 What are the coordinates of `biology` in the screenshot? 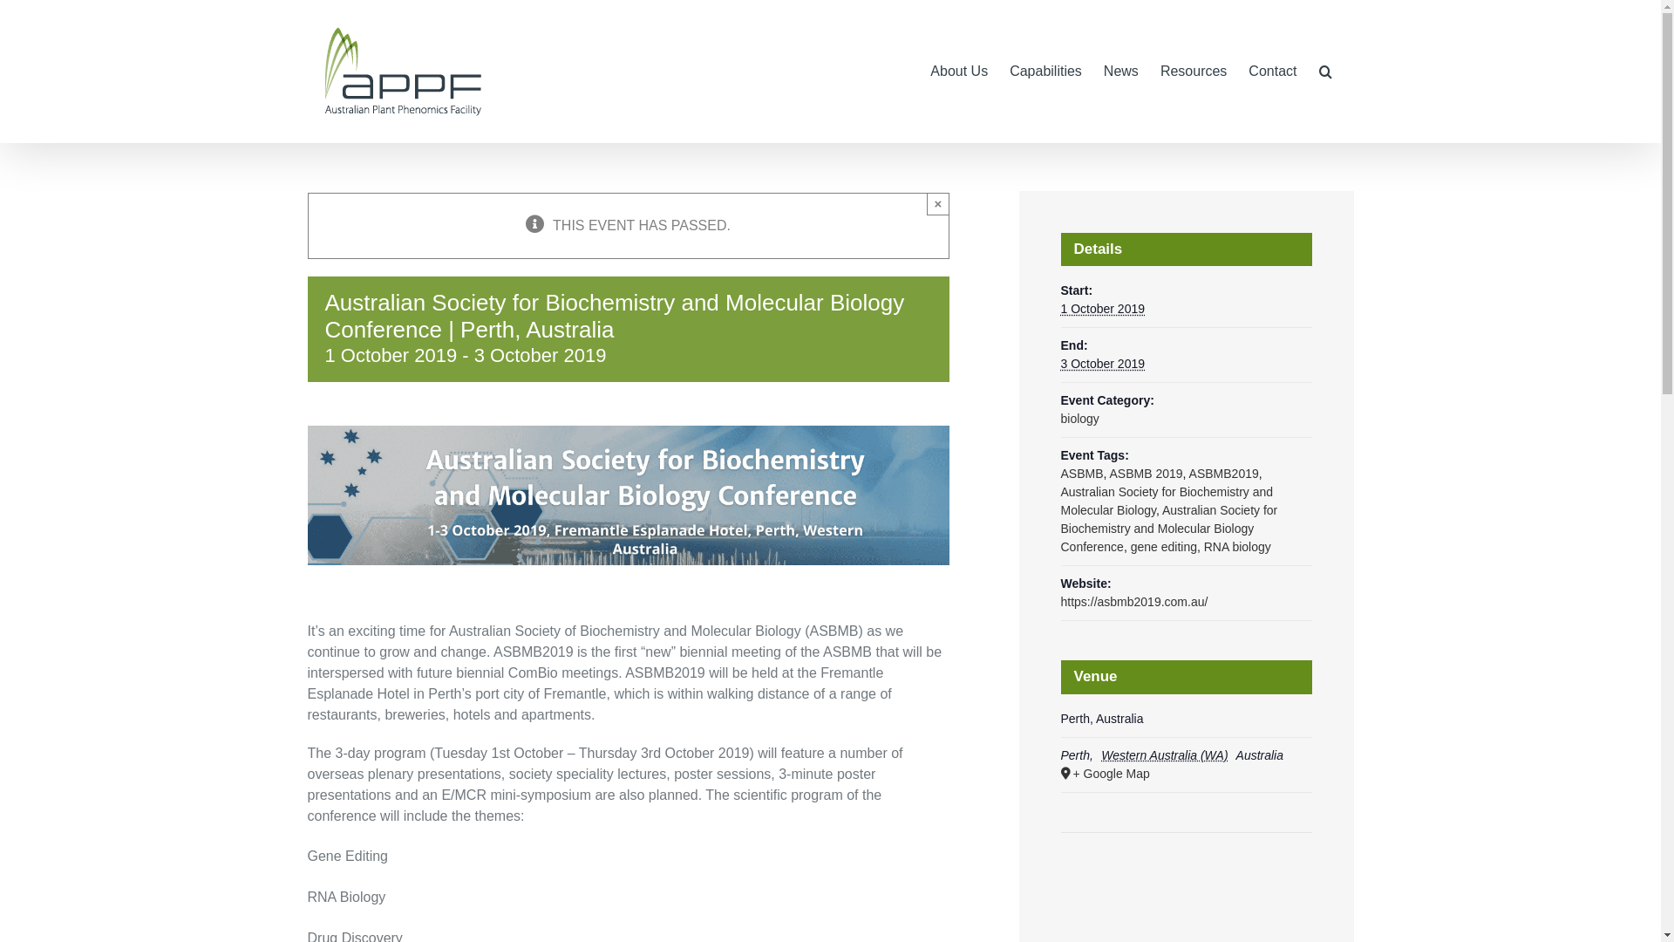 It's located at (1079, 419).